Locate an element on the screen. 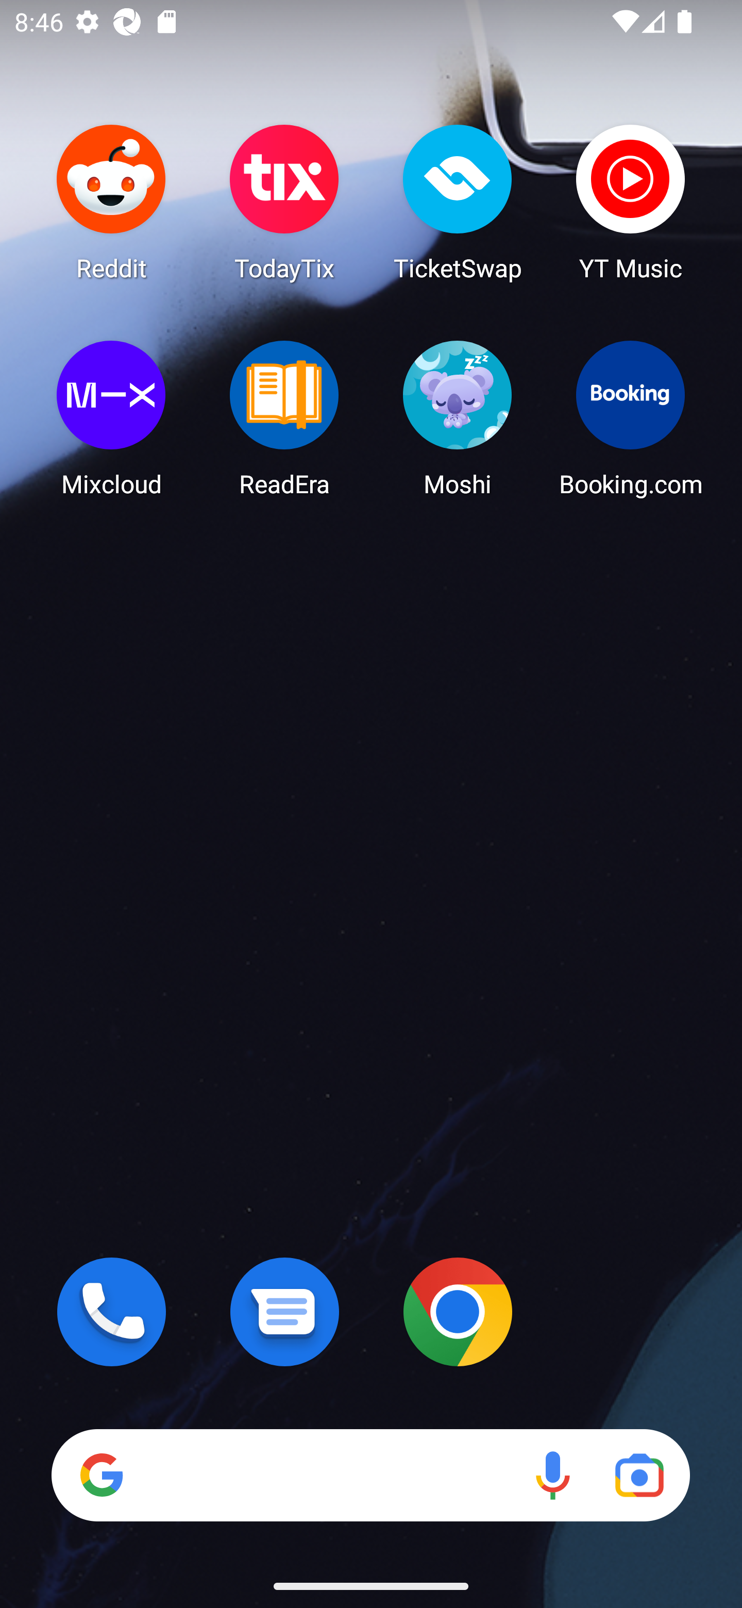 The width and height of the screenshot is (742, 1608). Google Lens is located at coordinates (639, 1475).